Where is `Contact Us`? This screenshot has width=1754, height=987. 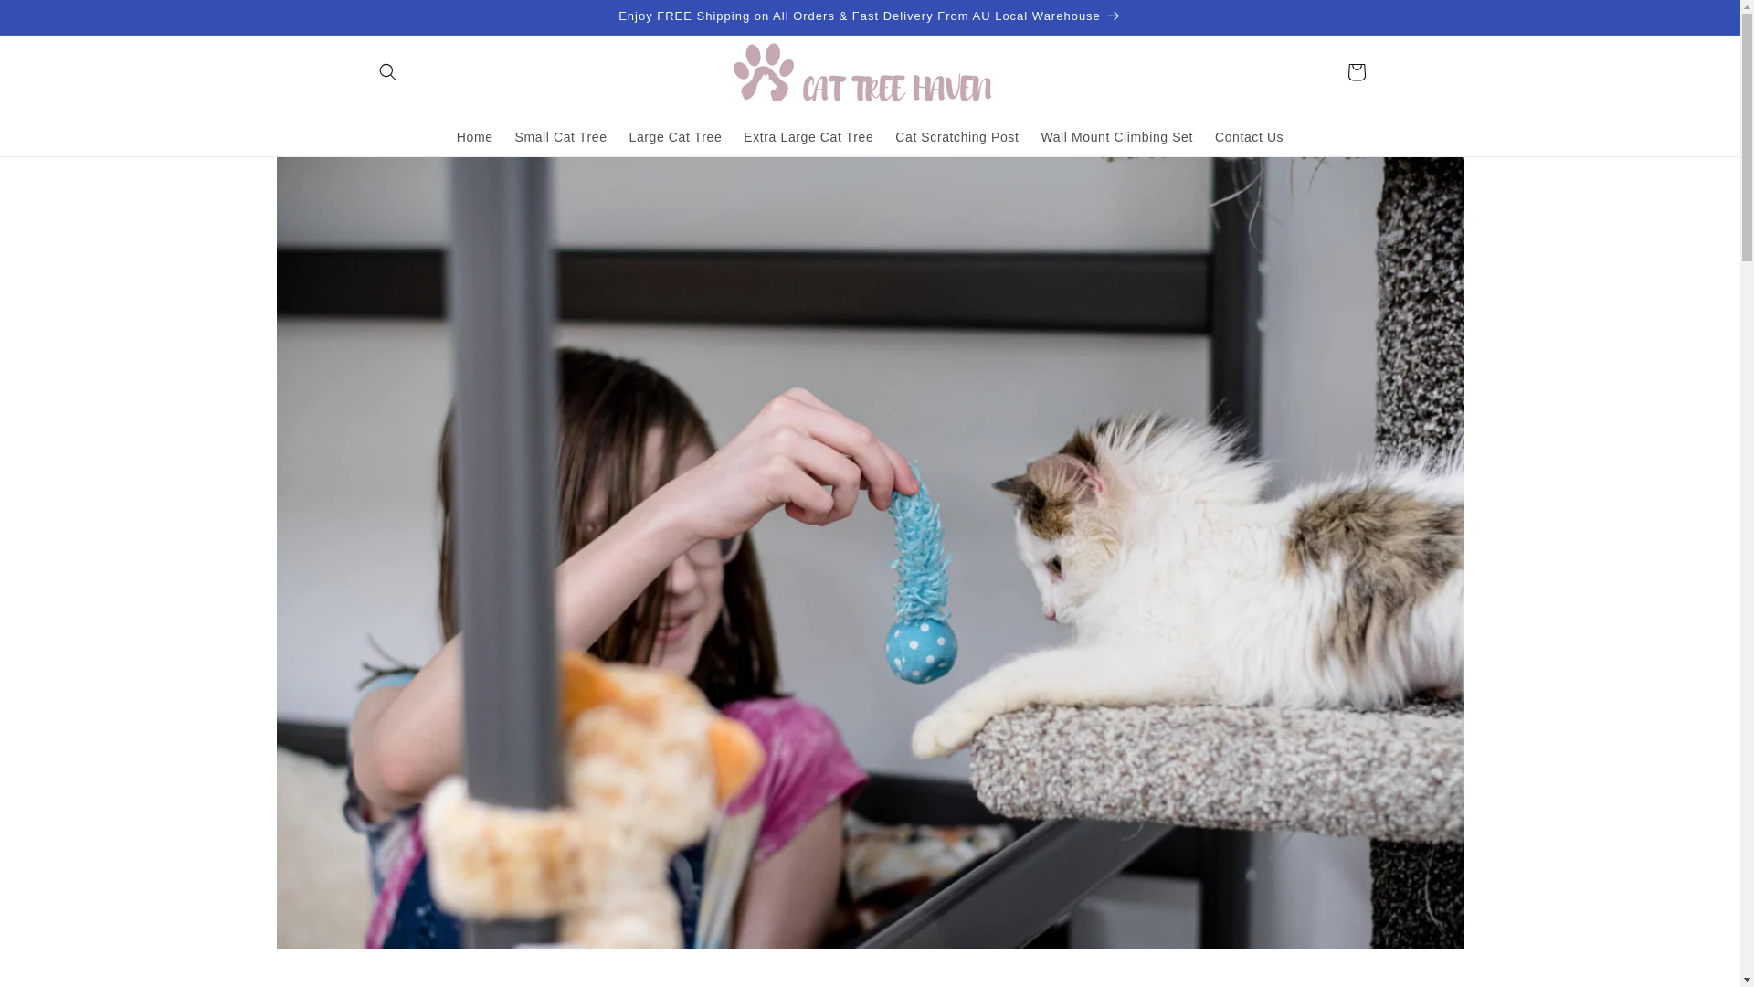 Contact Us is located at coordinates (1248, 135).